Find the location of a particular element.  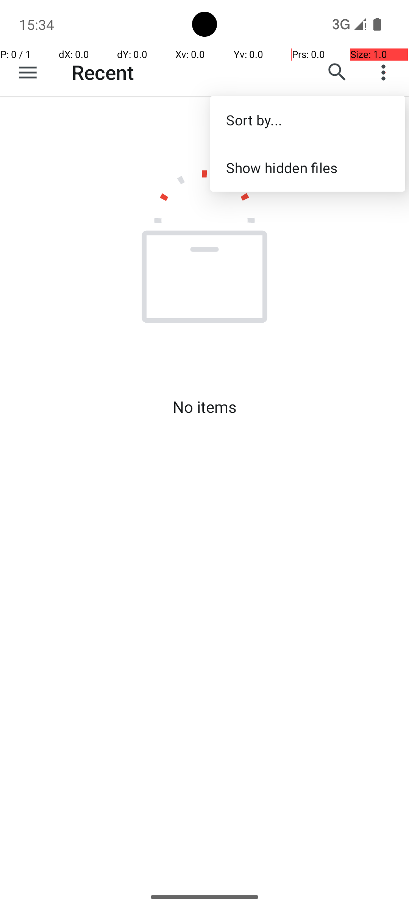

Show hidden files is located at coordinates (308, 167).